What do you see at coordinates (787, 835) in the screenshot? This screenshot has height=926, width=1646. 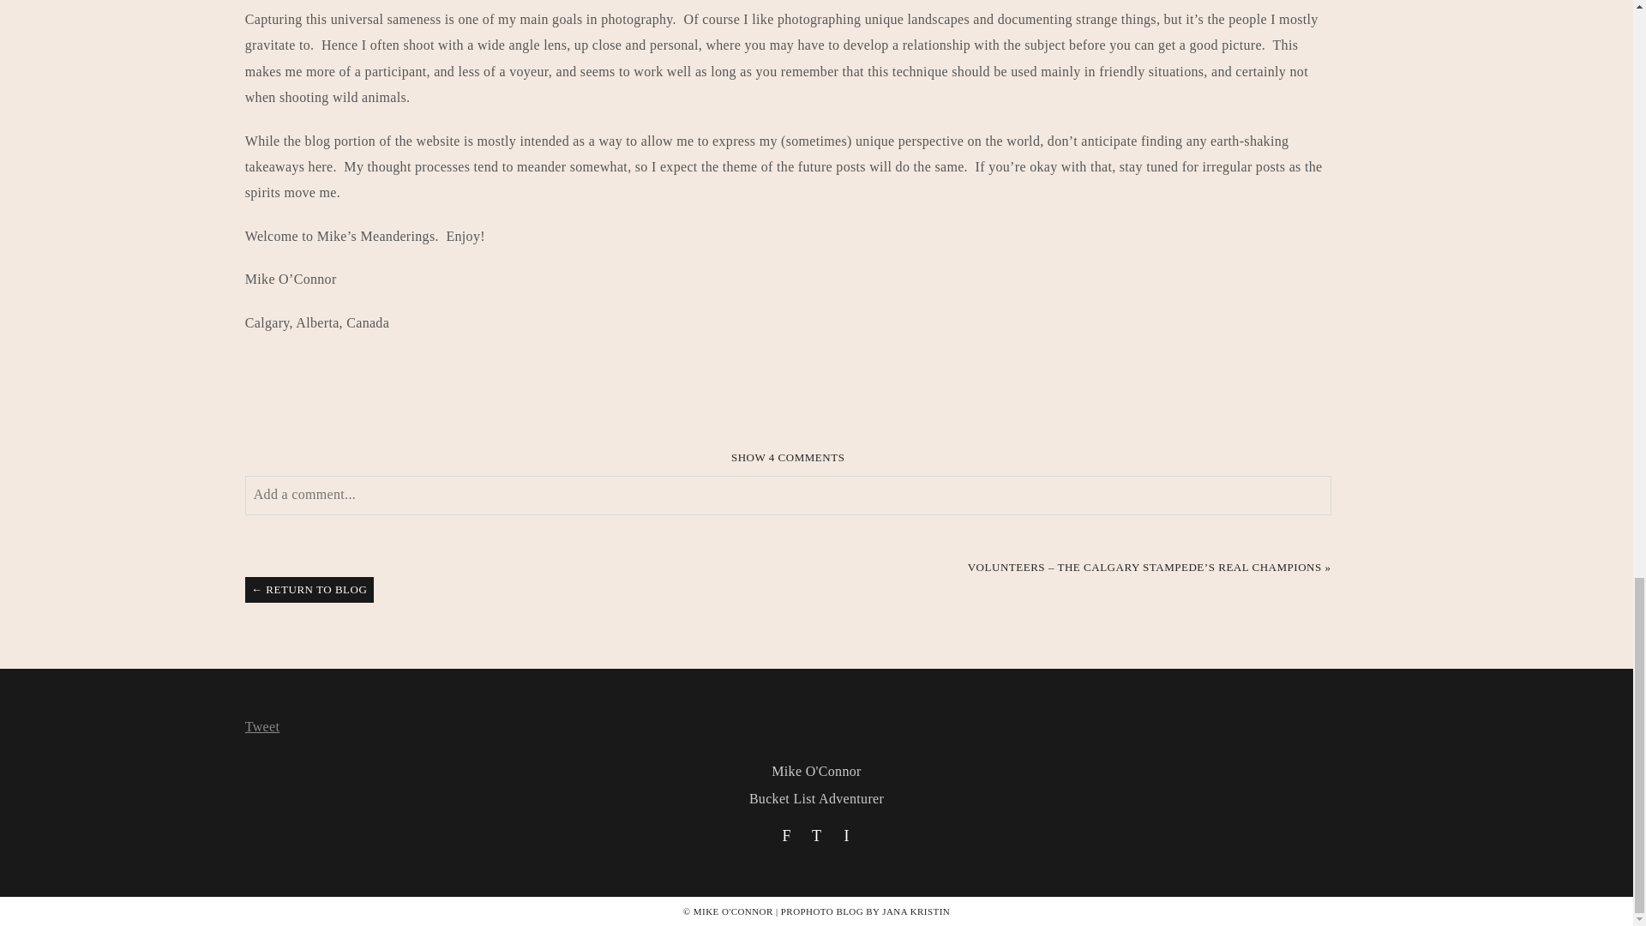 I see `F` at bounding box center [787, 835].